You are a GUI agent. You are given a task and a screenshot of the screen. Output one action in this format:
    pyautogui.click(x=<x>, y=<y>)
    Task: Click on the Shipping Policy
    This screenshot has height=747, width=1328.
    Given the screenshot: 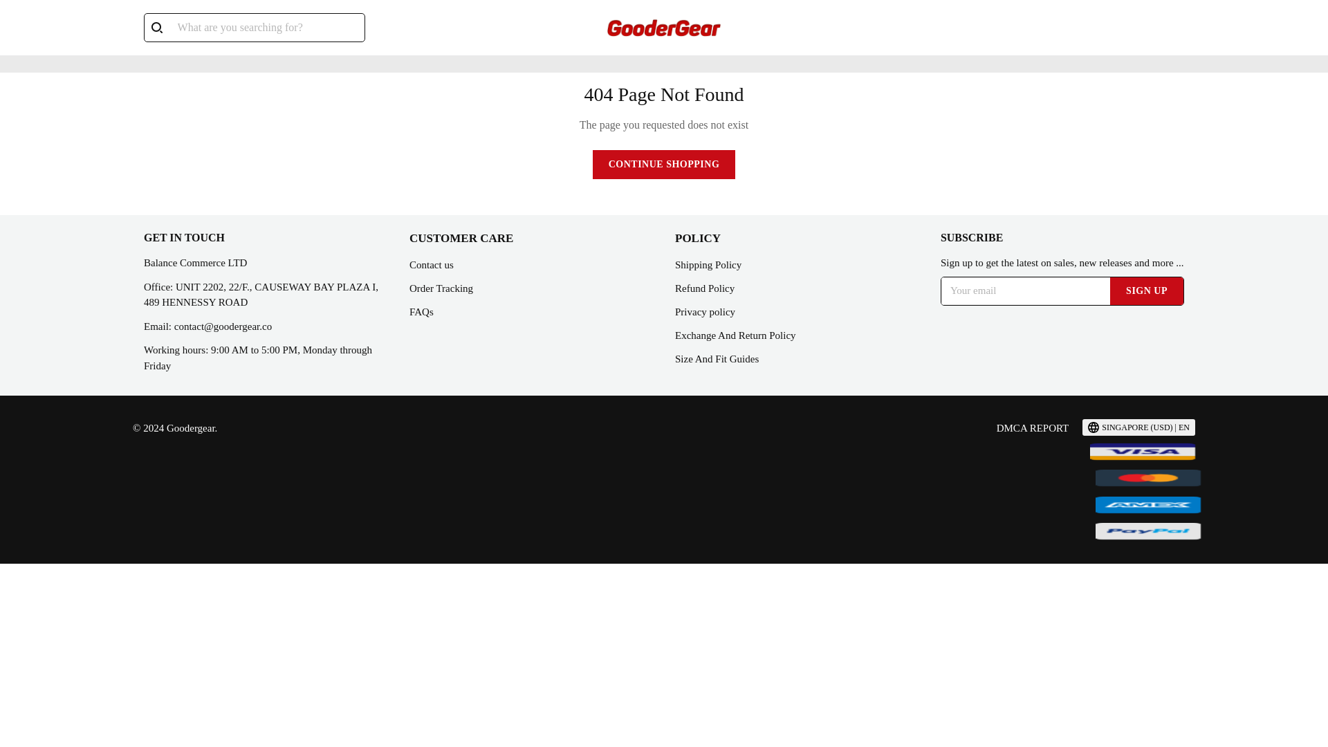 What is the action you would take?
    pyautogui.click(x=708, y=264)
    